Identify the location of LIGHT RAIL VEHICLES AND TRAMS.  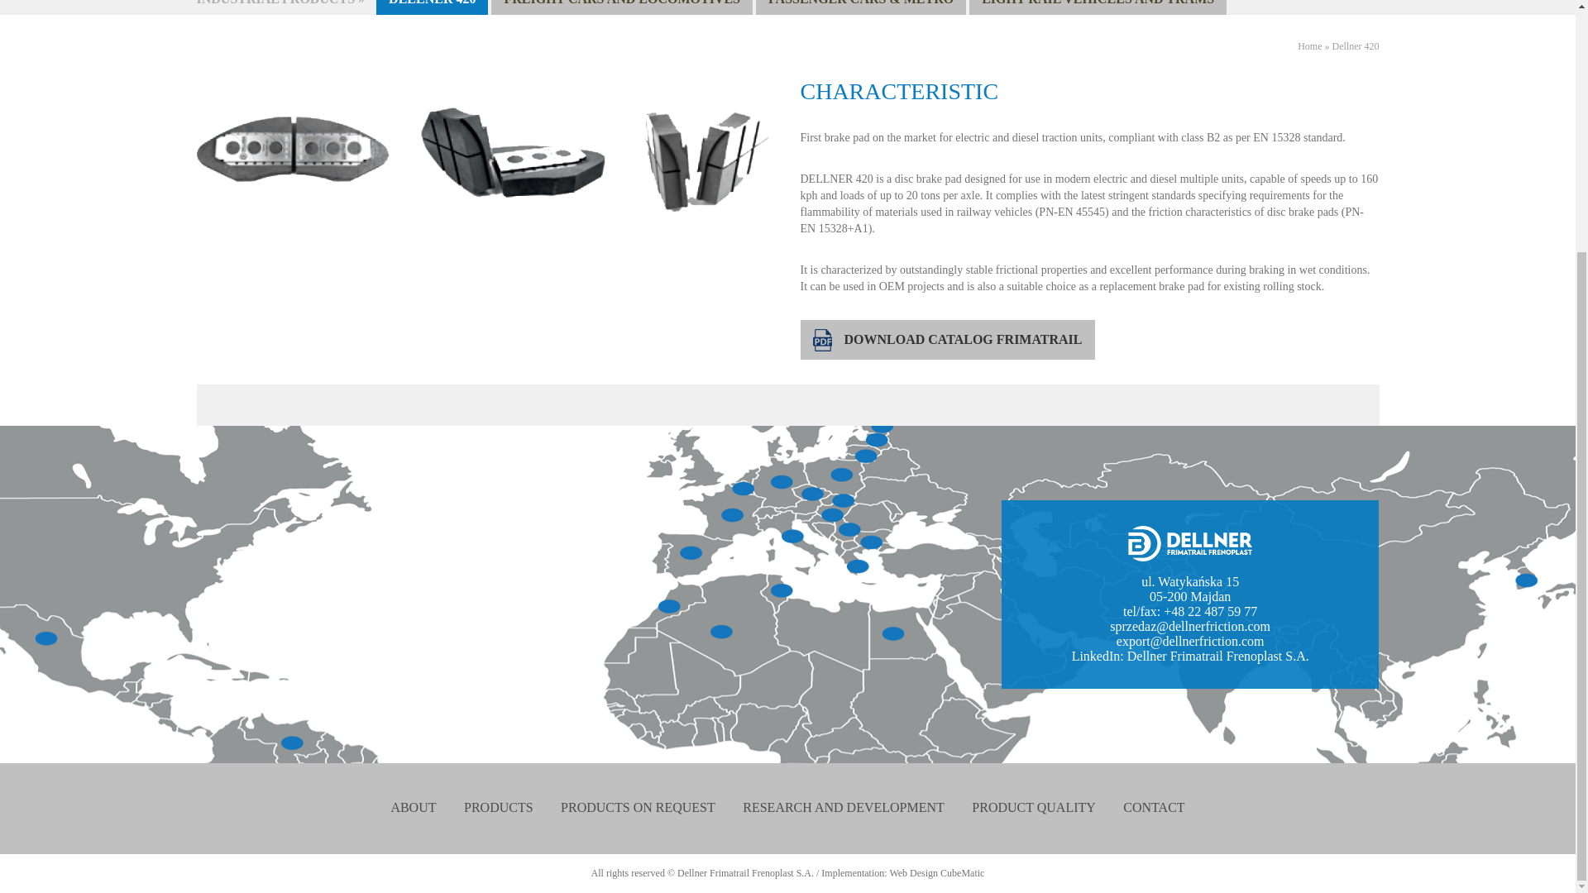
(1097, 7).